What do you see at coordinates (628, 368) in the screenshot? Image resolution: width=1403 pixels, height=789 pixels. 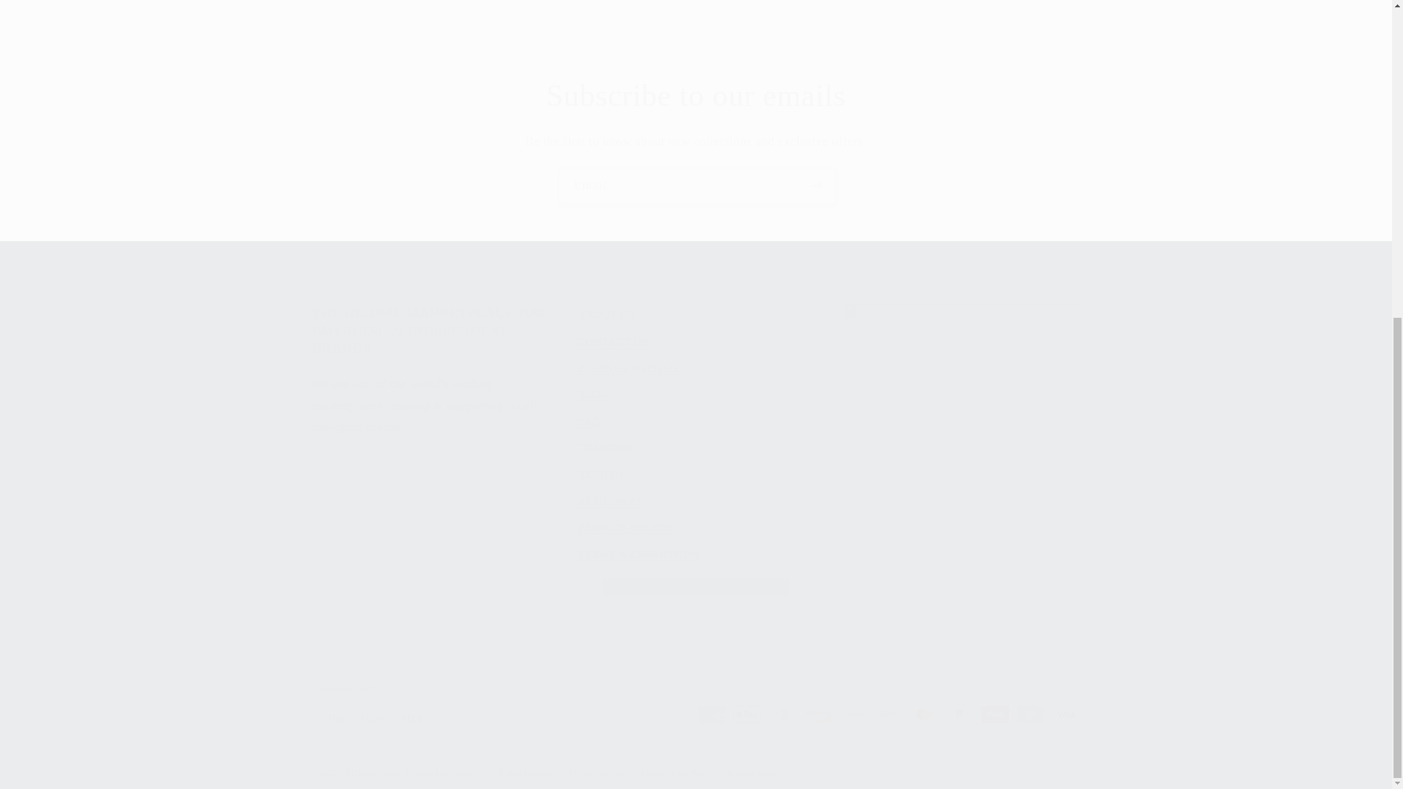 I see `PARTNER WITH US` at bounding box center [628, 368].